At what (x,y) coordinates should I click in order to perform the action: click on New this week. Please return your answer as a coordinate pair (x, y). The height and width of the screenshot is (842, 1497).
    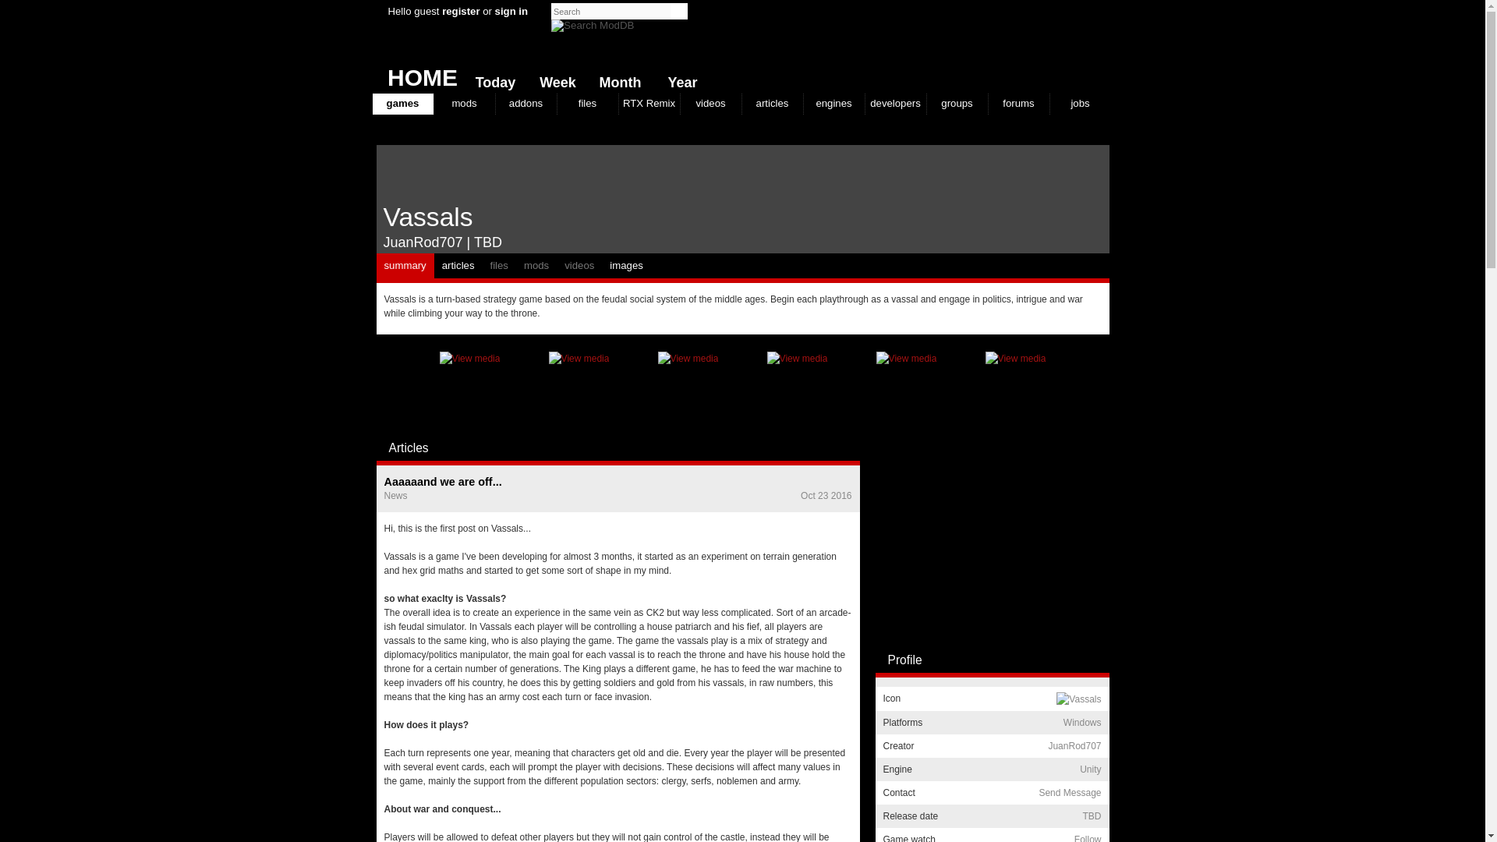
    Looking at the image, I should click on (554, 79).